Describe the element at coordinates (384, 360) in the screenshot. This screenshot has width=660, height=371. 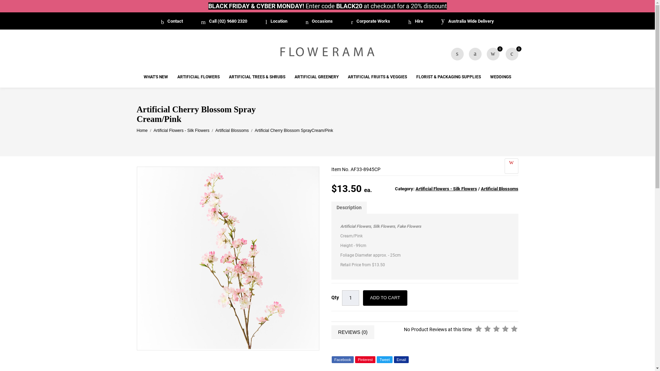
I see `Tweet` at that location.